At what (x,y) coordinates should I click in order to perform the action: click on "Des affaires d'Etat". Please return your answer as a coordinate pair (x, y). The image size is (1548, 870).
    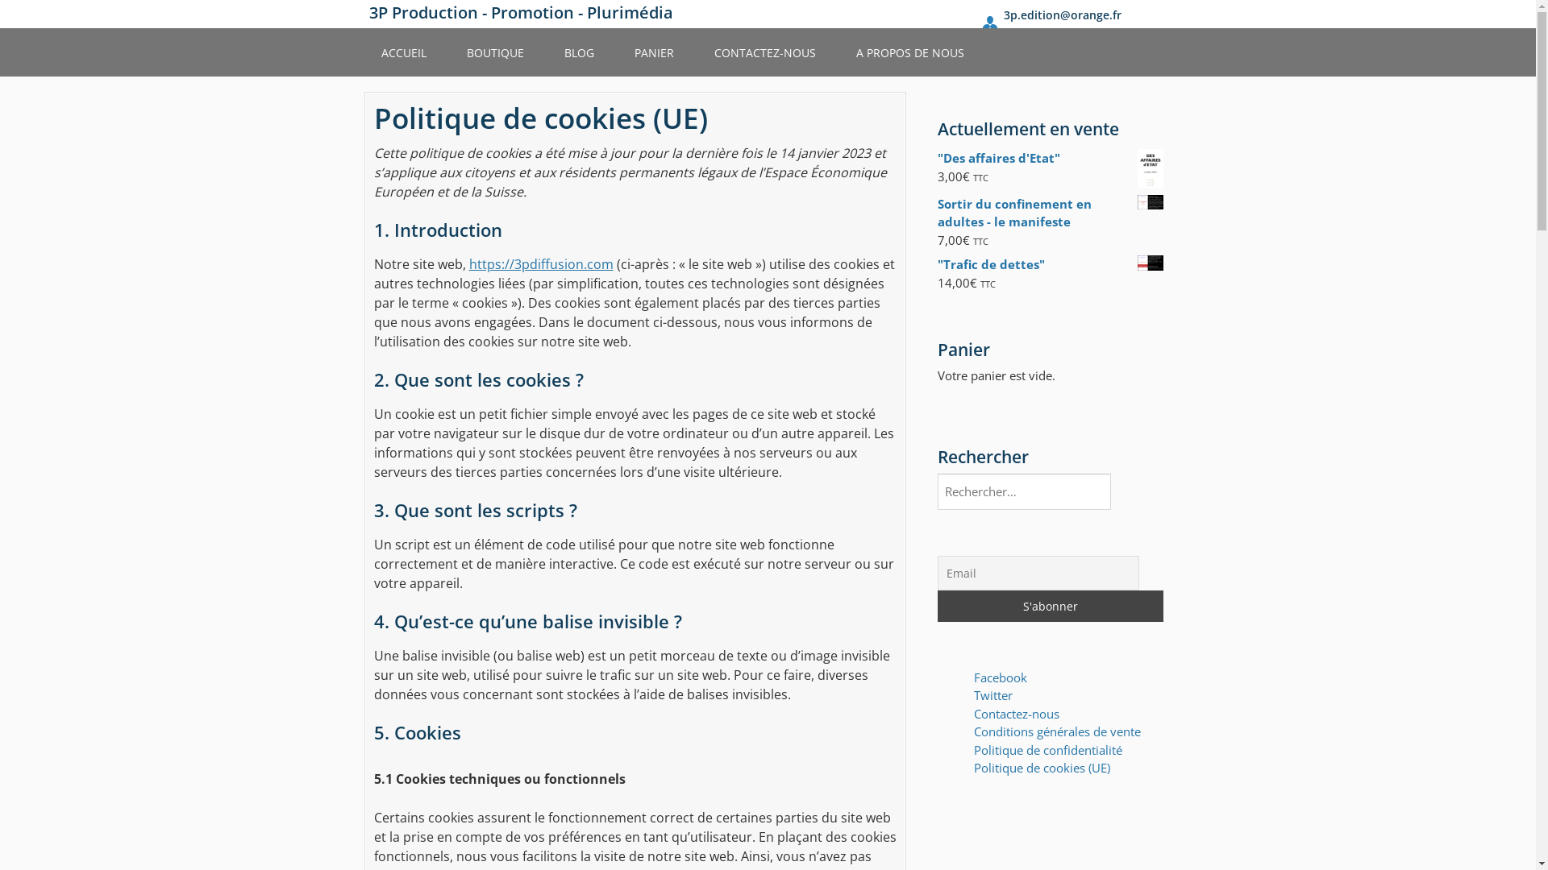
    Looking at the image, I should click on (1050, 158).